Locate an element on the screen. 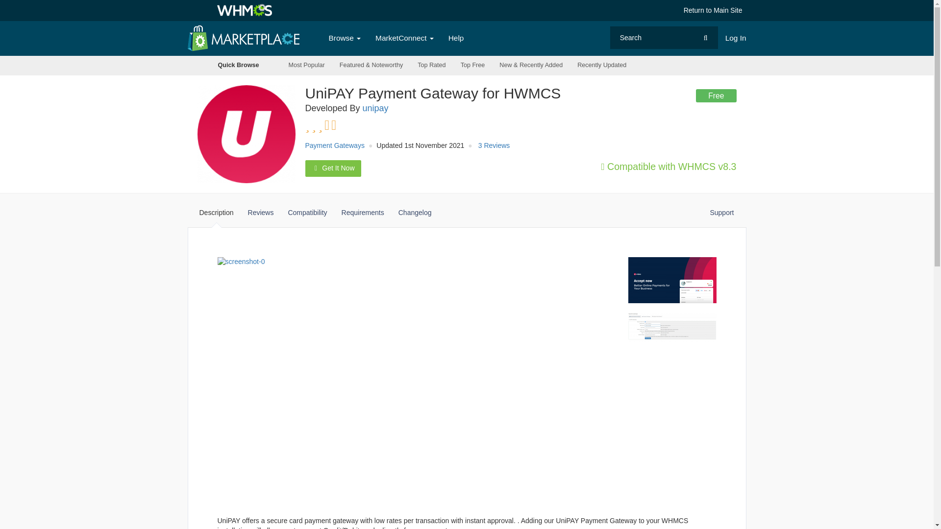 This screenshot has width=941, height=529. MarketConnect is located at coordinates (404, 38).